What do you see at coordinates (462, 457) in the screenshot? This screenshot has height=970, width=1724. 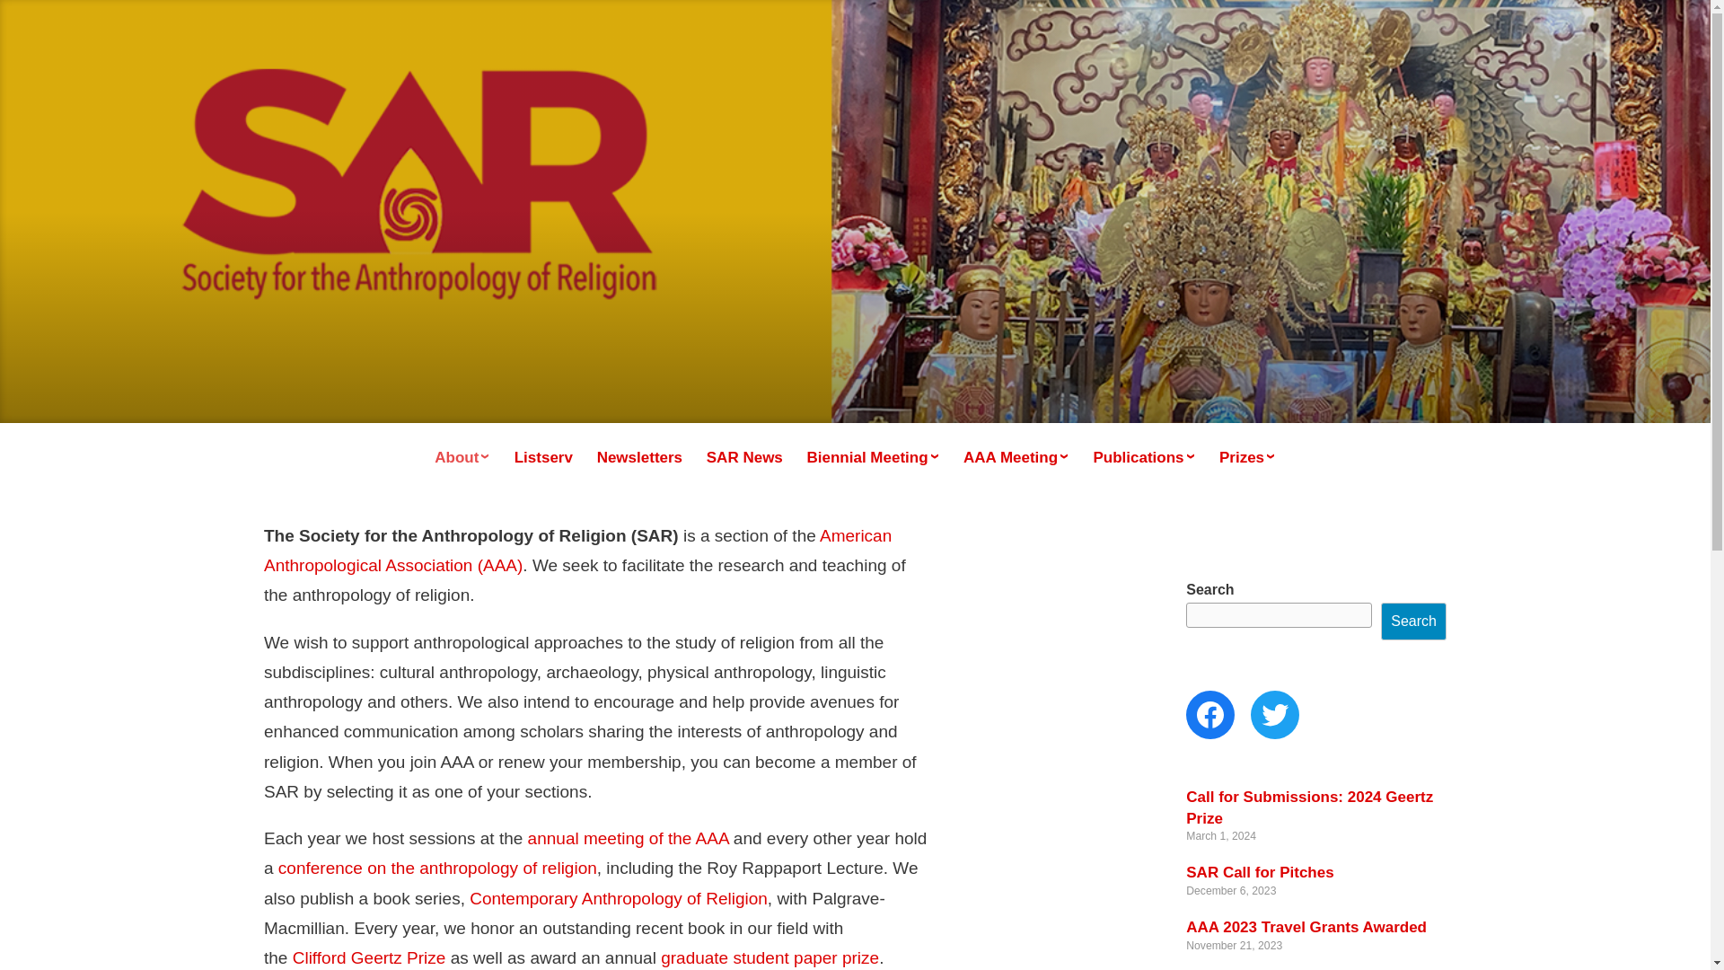 I see `About` at bounding box center [462, 457].